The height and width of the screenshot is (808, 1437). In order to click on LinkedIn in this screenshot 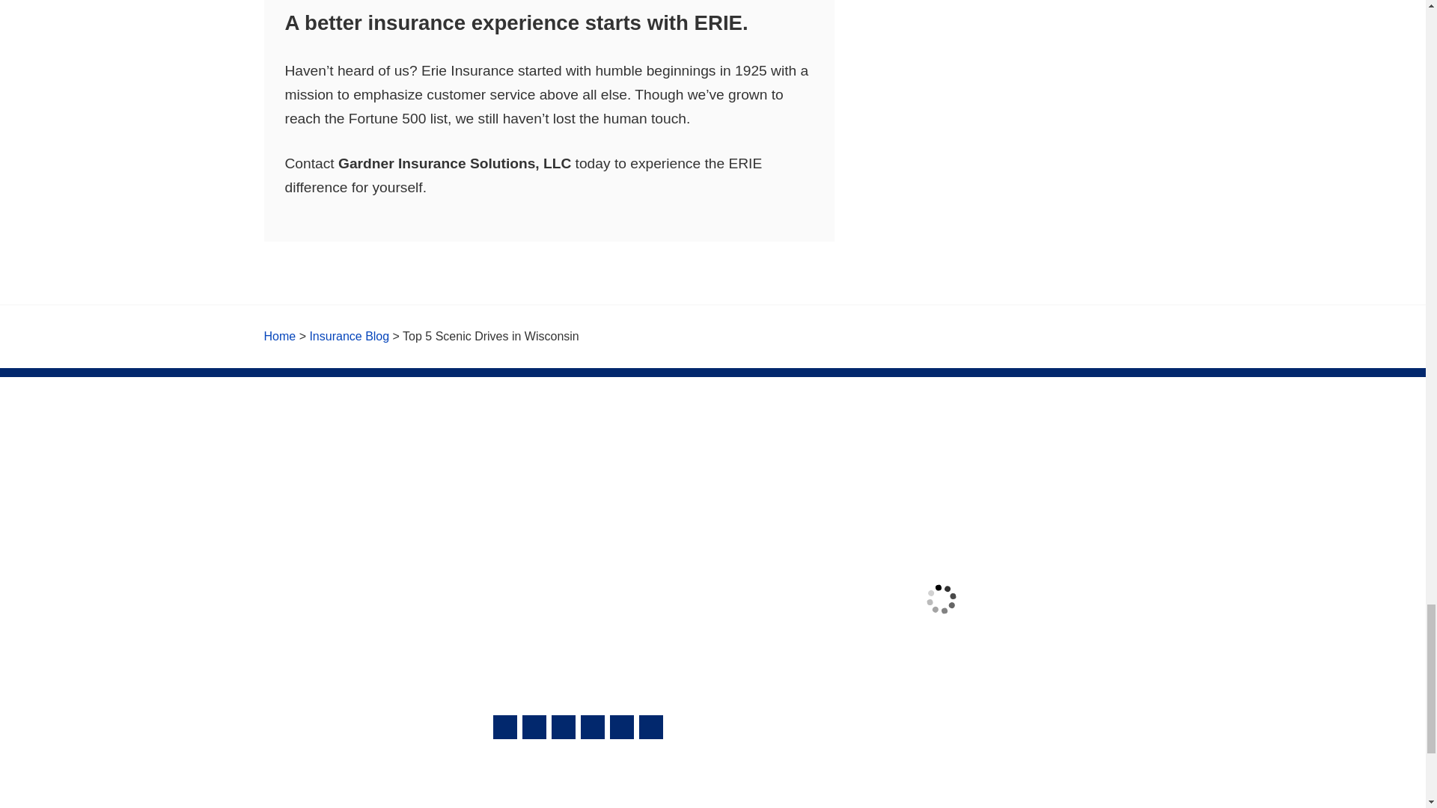, I will do `click(621, 727)`.